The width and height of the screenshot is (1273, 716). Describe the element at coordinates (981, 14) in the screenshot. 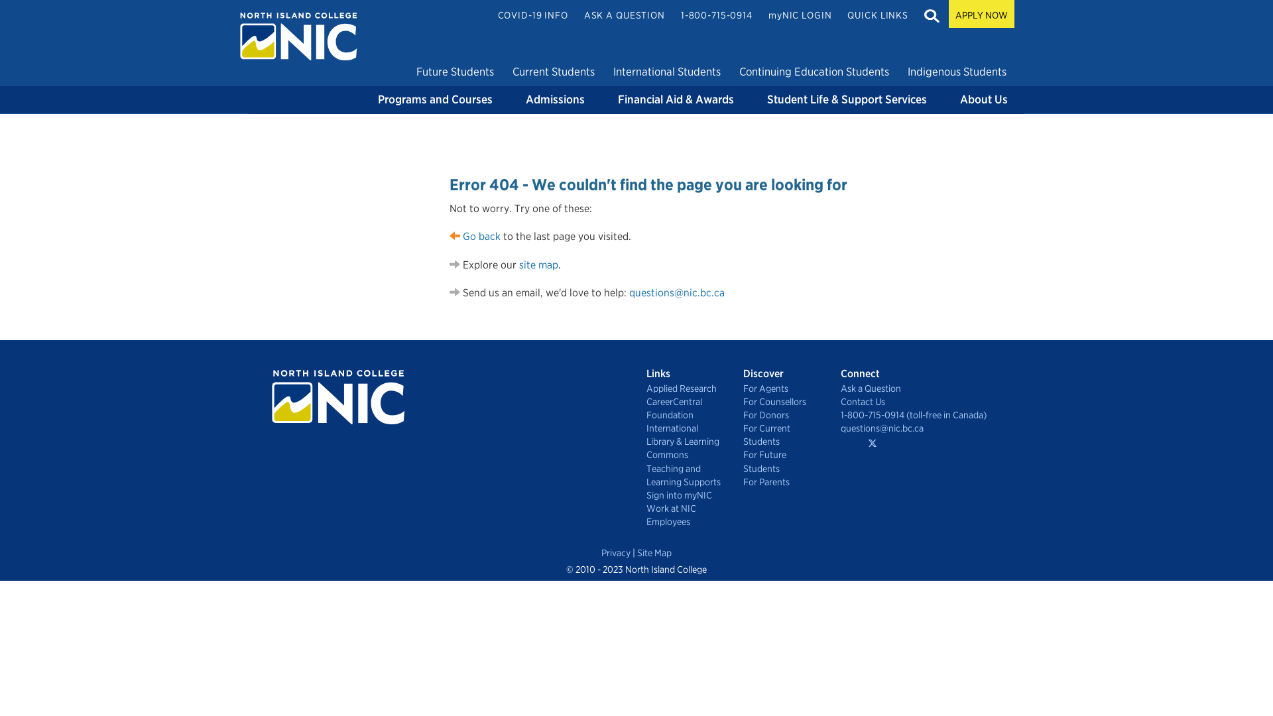

I see `APPLY NOW` at that location.